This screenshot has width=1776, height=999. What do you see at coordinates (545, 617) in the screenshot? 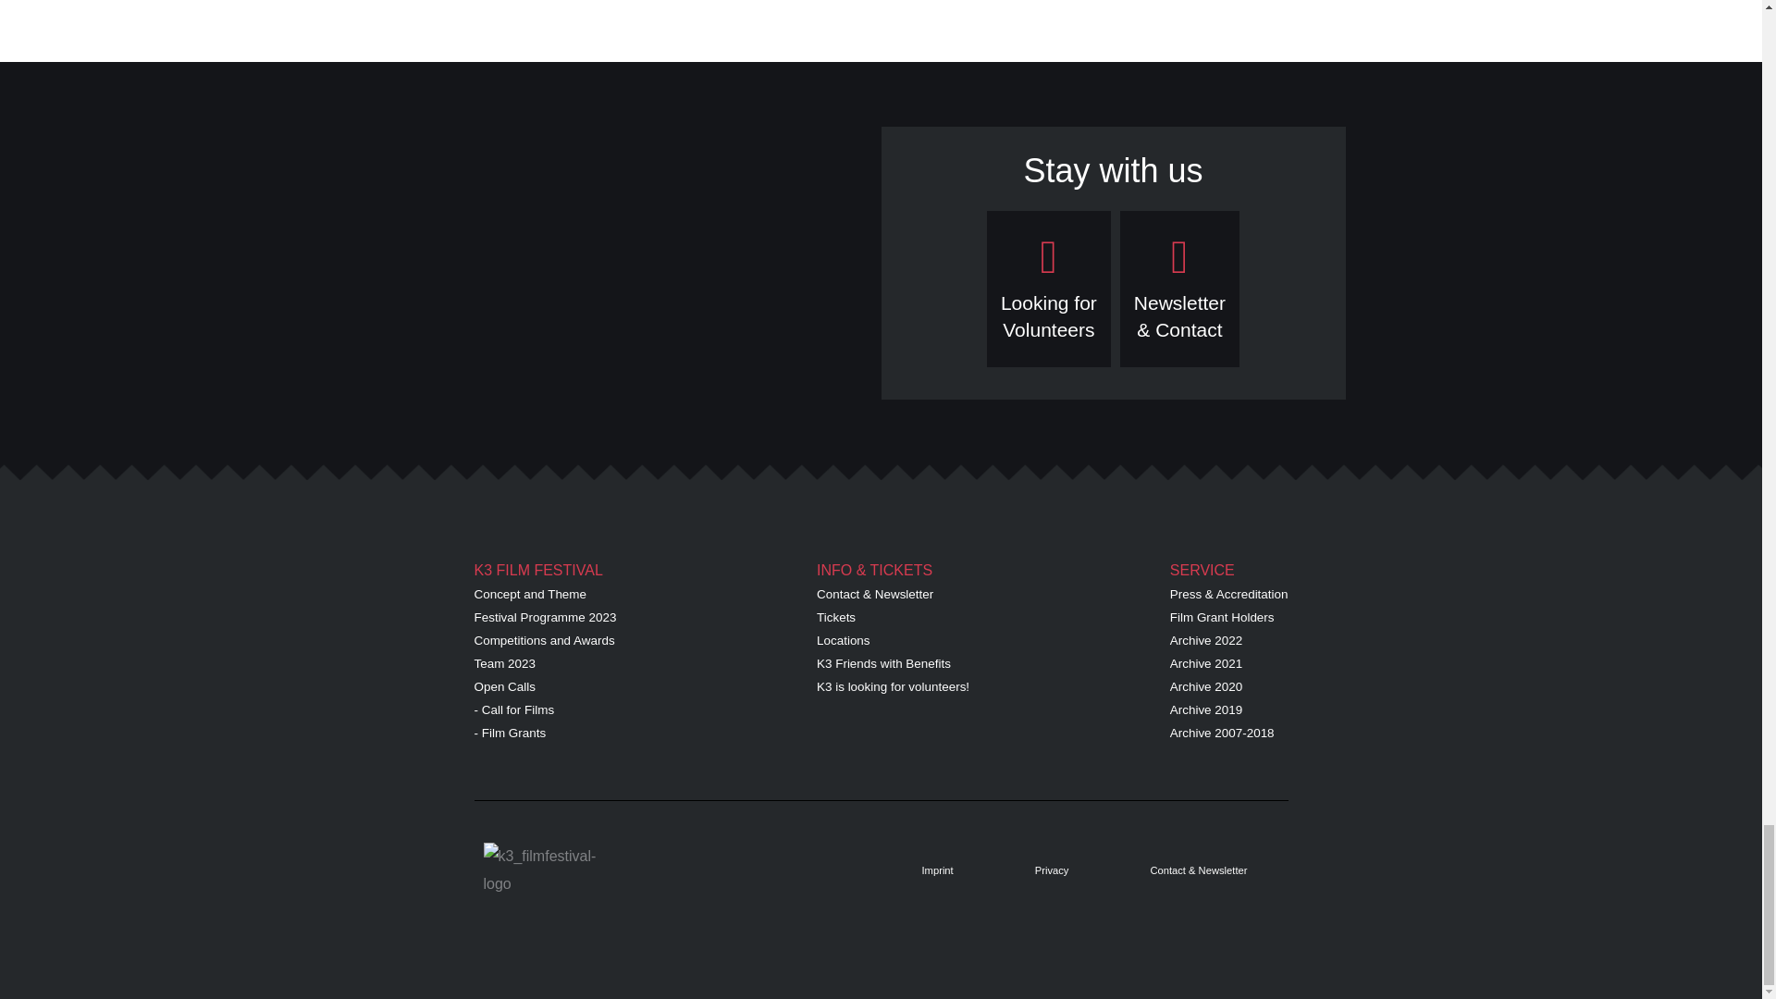
I see `Festival Programme 2023` at bounding box center [545, 617].